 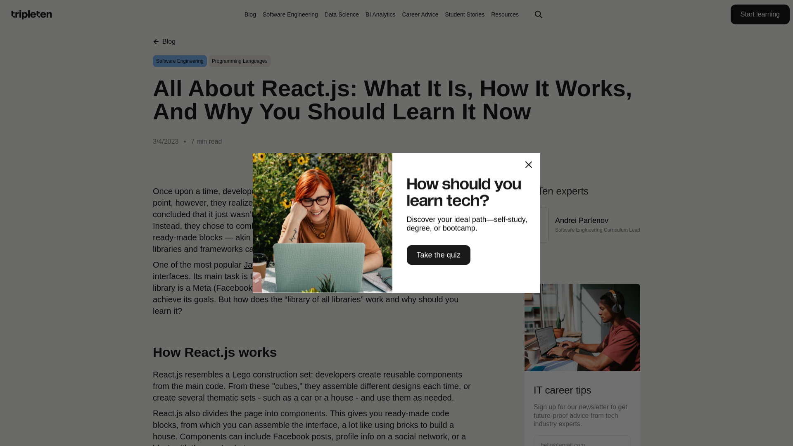 What do you see at coordinates (164, 41) in the screenshot?
I see `Blog` at bounding box center [164, 41].